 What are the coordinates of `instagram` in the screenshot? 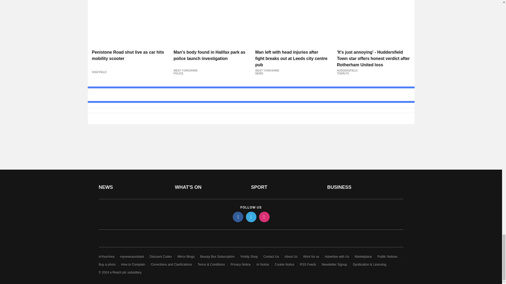 It's located at (264, 217).